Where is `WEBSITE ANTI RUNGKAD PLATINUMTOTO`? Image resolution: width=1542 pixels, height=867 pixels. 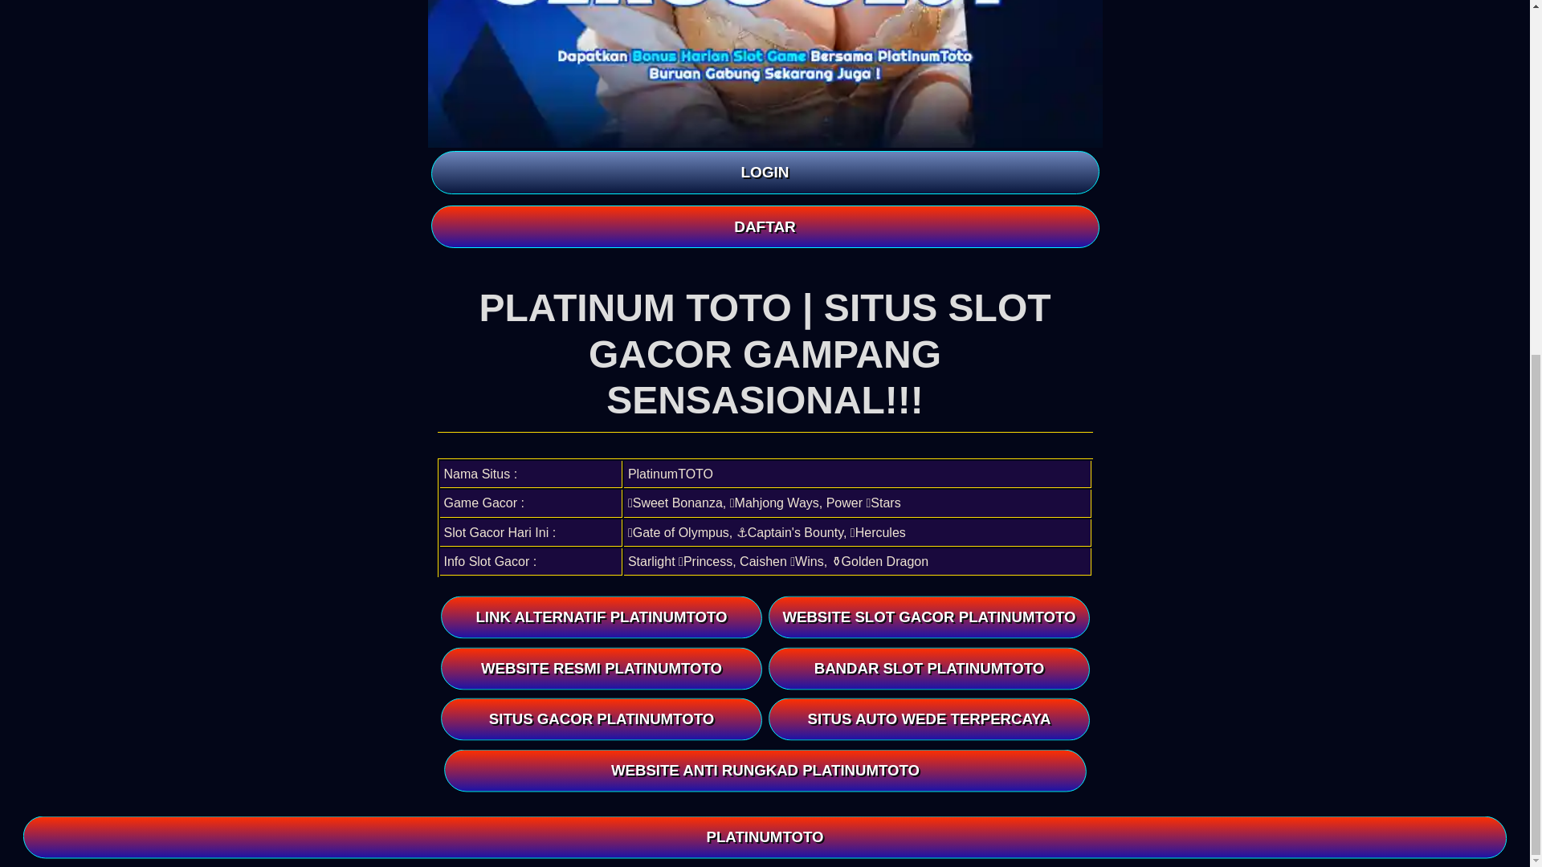
WEBSITE ANTI RUNGKAD PLATINUMTOTO is located at coordinates (767, 771).